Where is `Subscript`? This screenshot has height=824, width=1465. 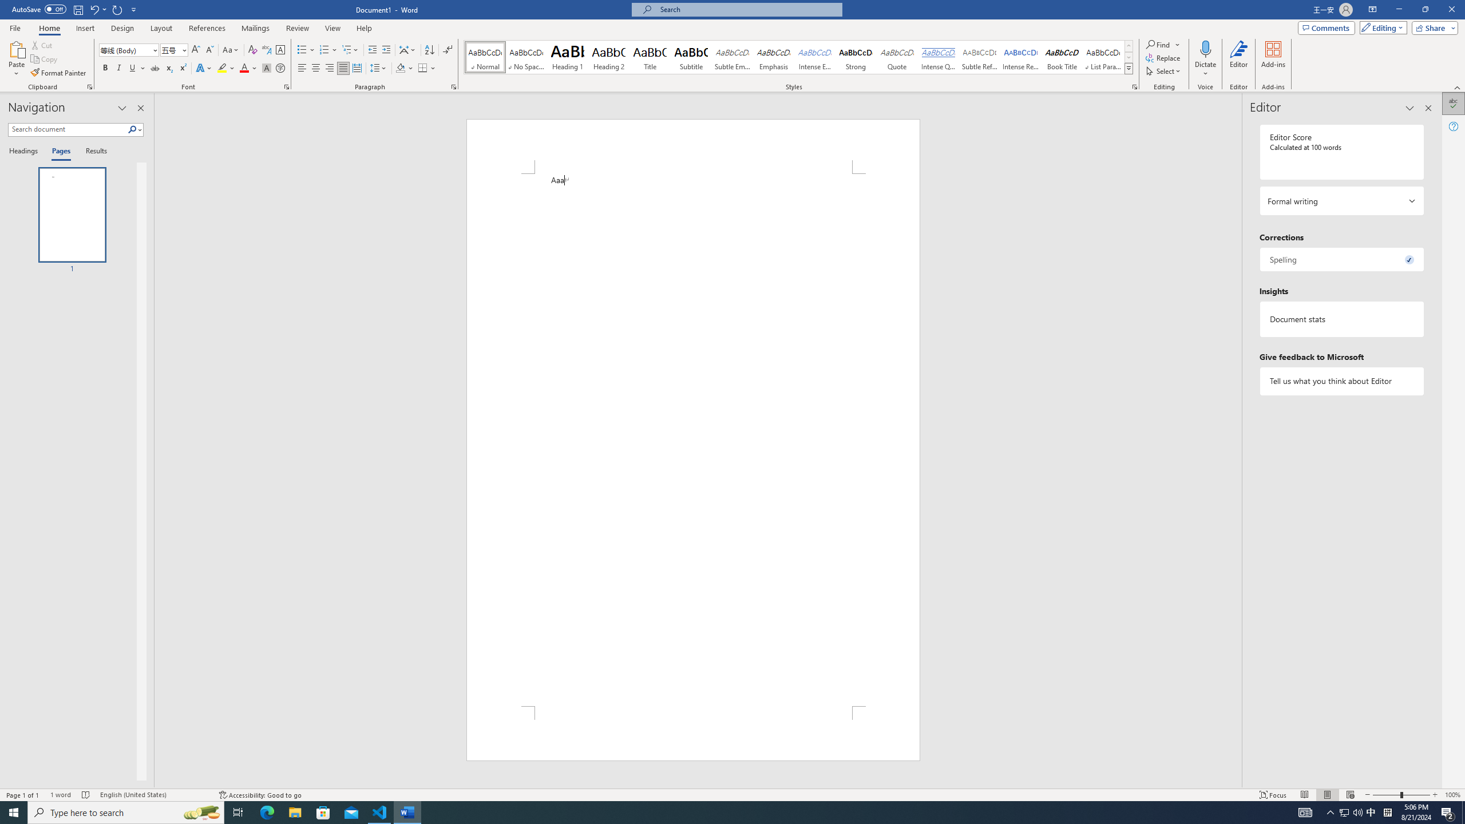
Subscript is located at coordinates (169, 69).